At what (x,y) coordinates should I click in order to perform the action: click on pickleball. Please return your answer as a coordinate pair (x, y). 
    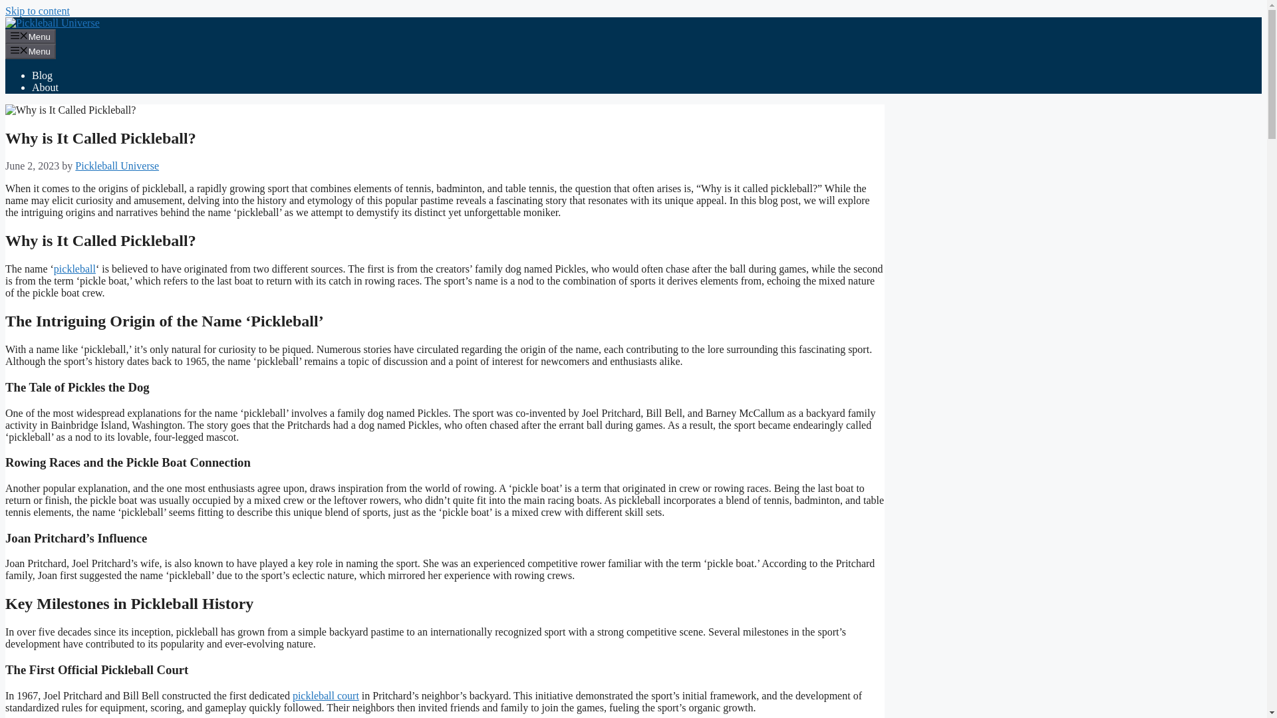
    Looking at the image, I should click on (74, 269).